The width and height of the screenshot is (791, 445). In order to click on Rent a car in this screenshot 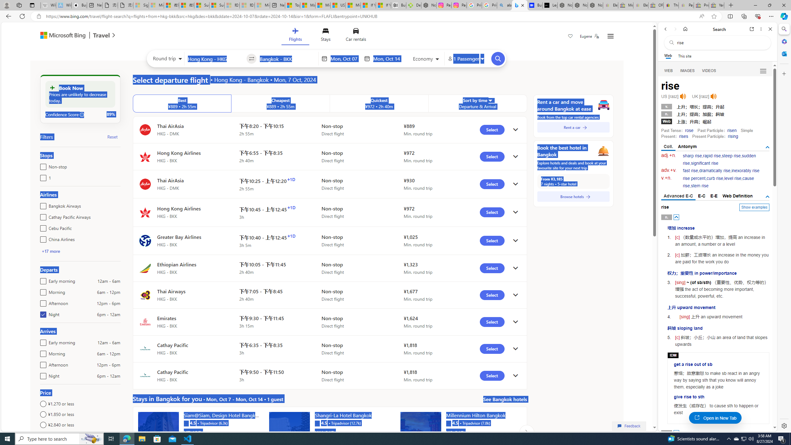, I will do `click(573, 127)`.